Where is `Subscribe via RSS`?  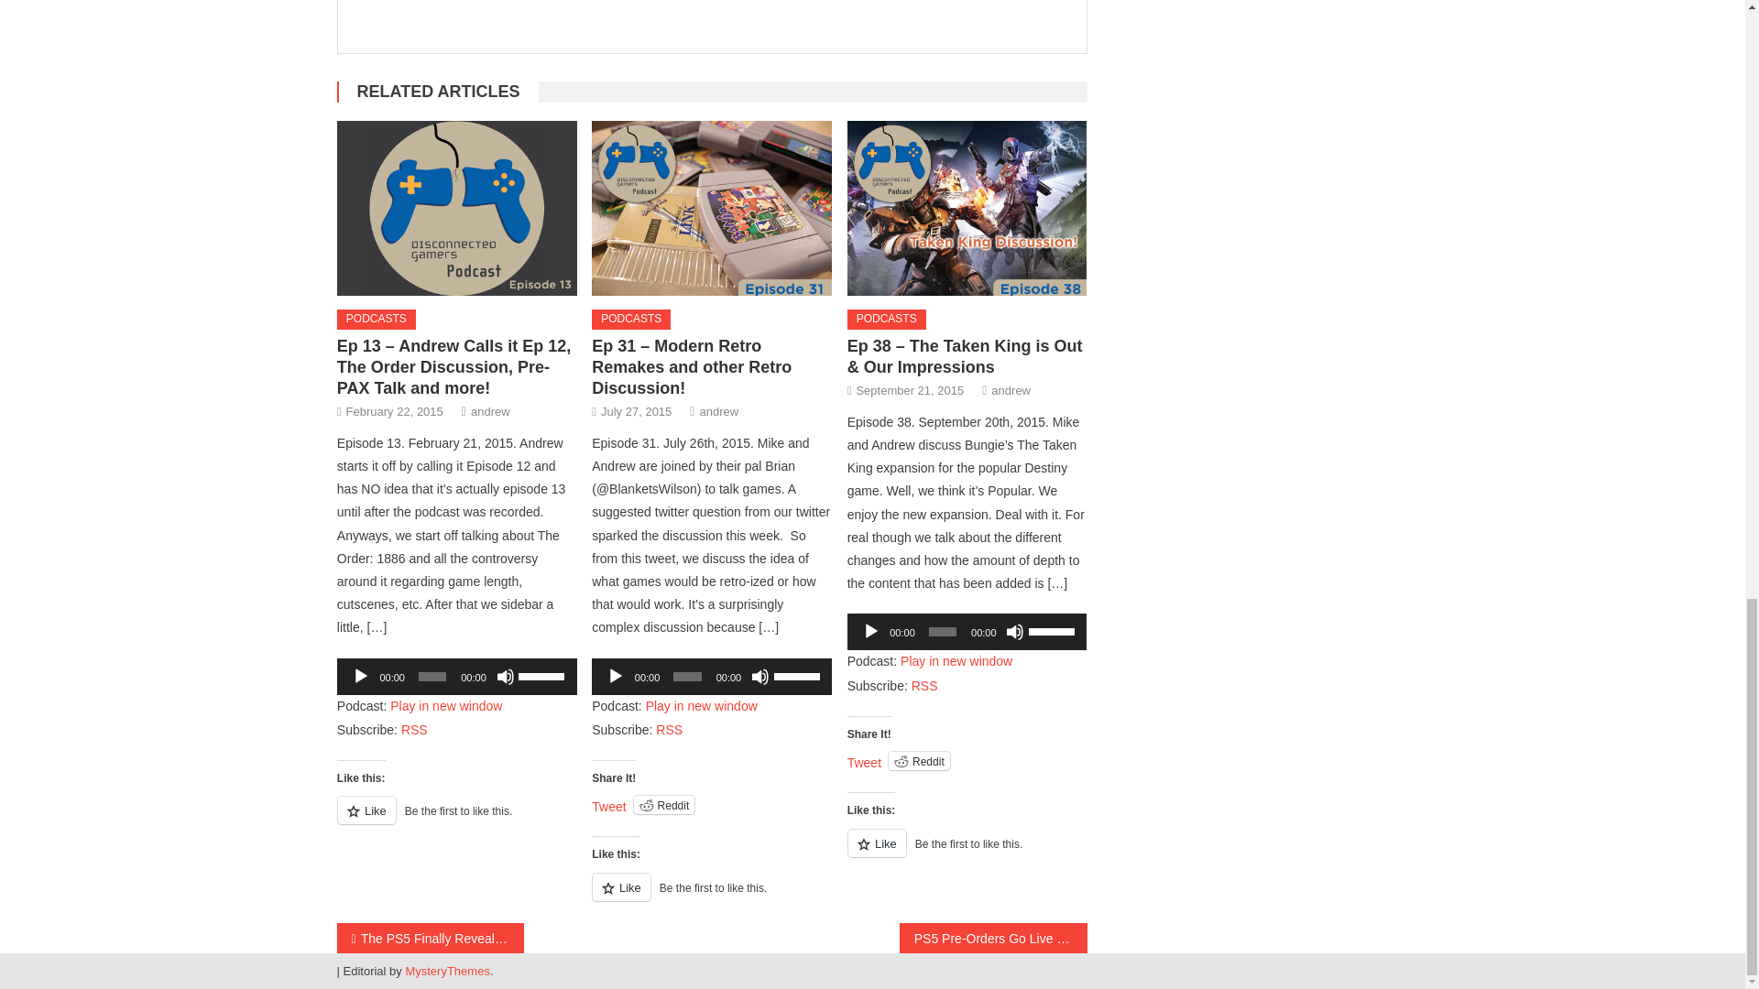 Subscribe via RSS is located at coordinates (414, 729).